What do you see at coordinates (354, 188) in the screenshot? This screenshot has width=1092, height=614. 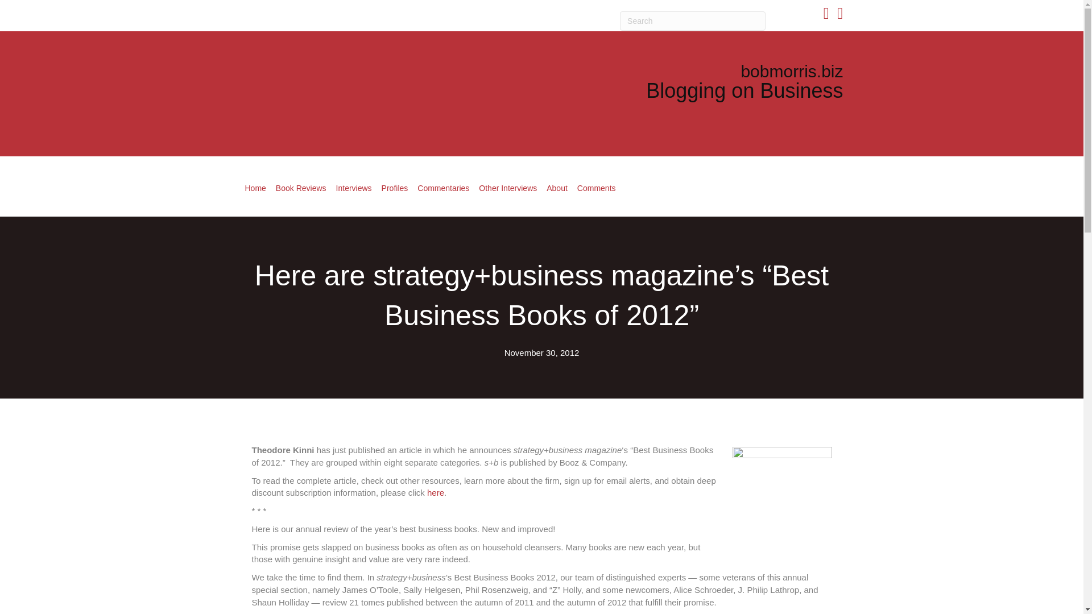 I see `Interviews` at bounding box center [354, 188].